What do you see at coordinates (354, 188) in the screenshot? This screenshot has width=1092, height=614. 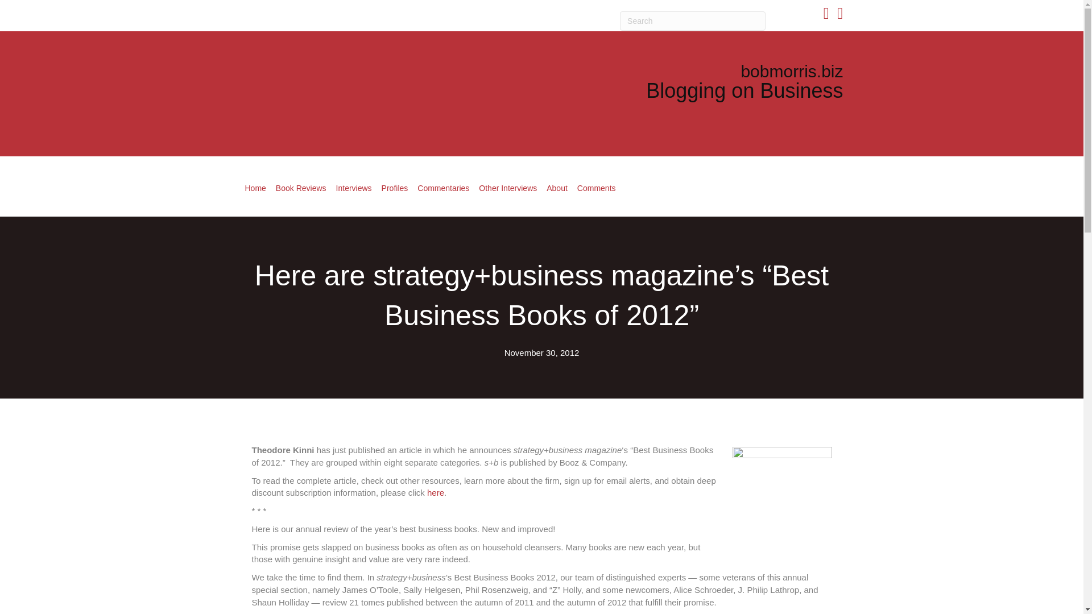 I see `Interviews` at bounding box center [354, 188].